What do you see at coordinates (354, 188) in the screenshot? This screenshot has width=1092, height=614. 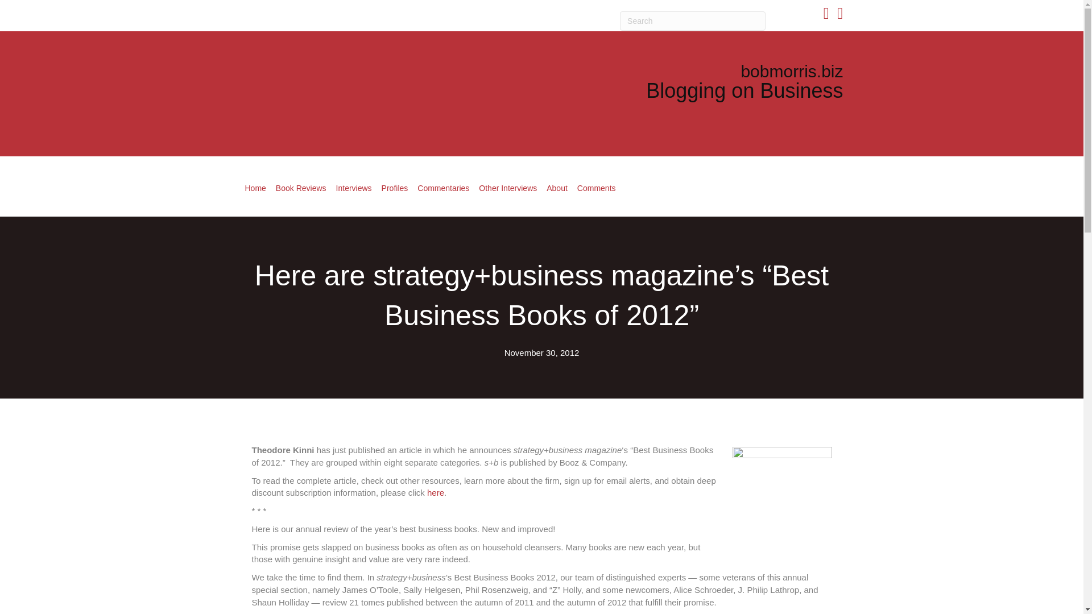 I see `Interviews` at bounding box center [354, 188].